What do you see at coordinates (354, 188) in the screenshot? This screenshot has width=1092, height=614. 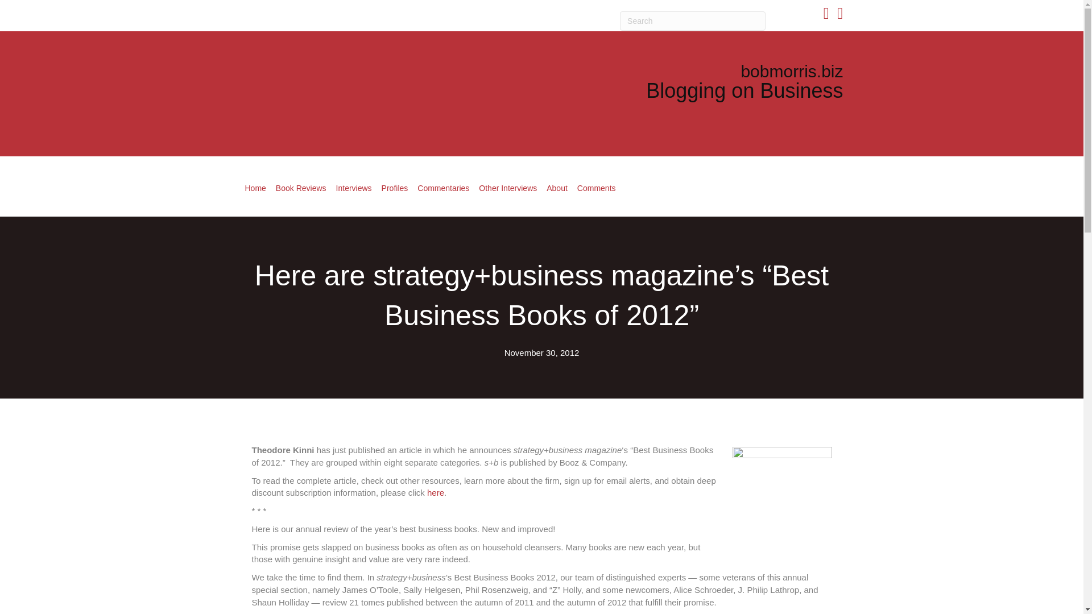 I see `Interviews` at bounding box center [354, 188].